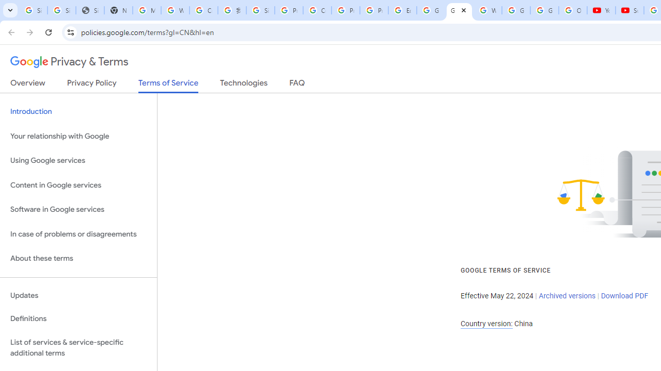  Describe the element at coordinates (62, 10) in the screenshot. I see `Sign in - Google Accounts` at that location.